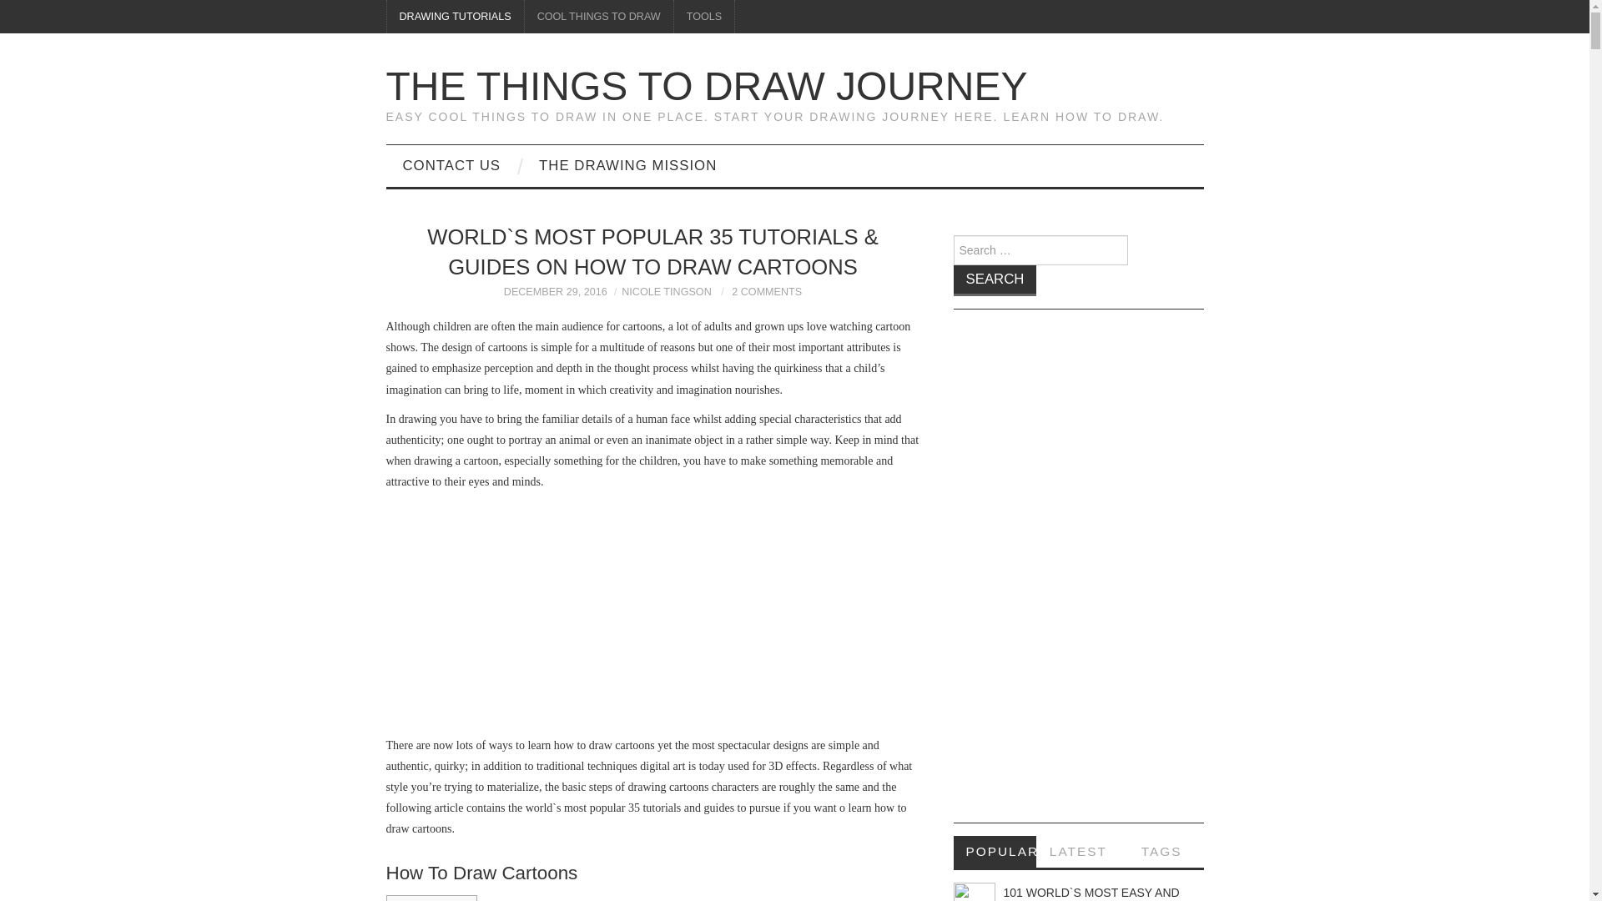 This screenshot has width=1602, height=901. What do you see at coordinates (599, 17) in the screenshot?
I see `COOL THINGS TO DRAW` at bounding box center [599, 17].